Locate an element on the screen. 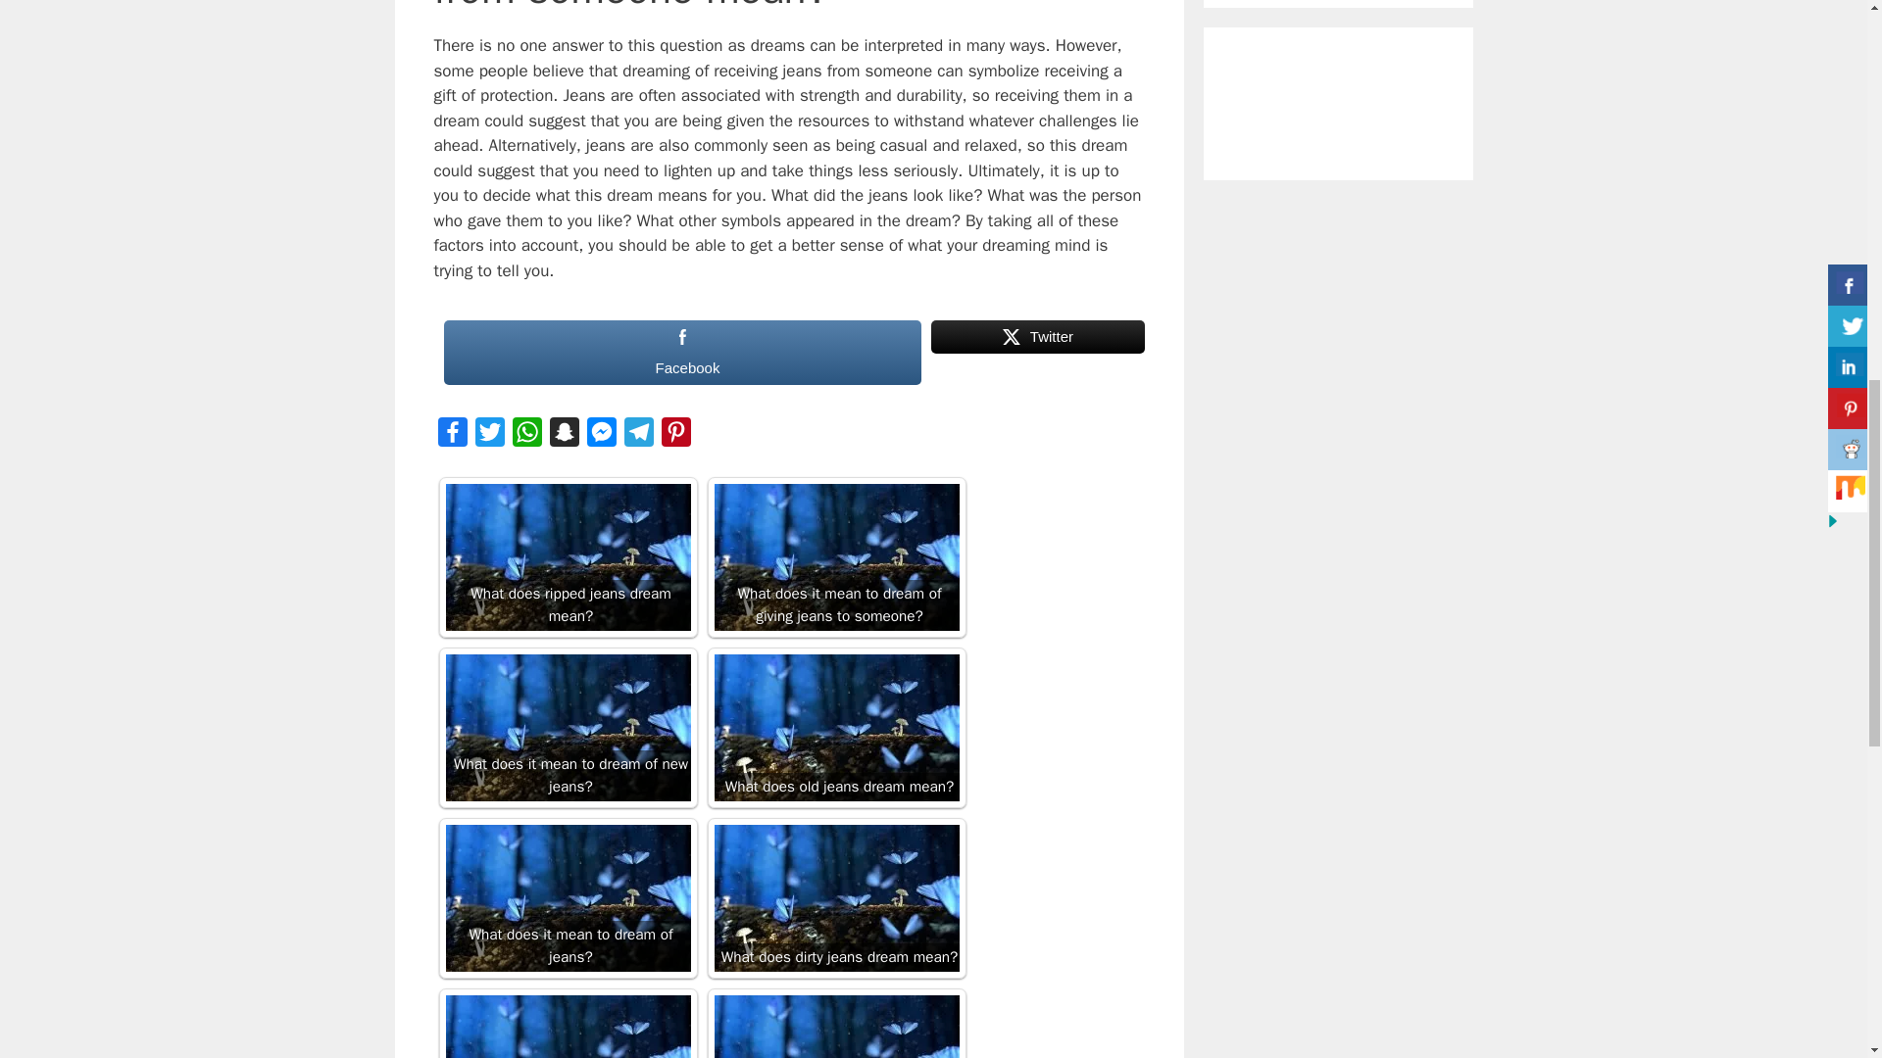 The width and height of the screenshot is (1882, 1058). What does it mean to dream of new jeans? is located at coordinates (567, 727).